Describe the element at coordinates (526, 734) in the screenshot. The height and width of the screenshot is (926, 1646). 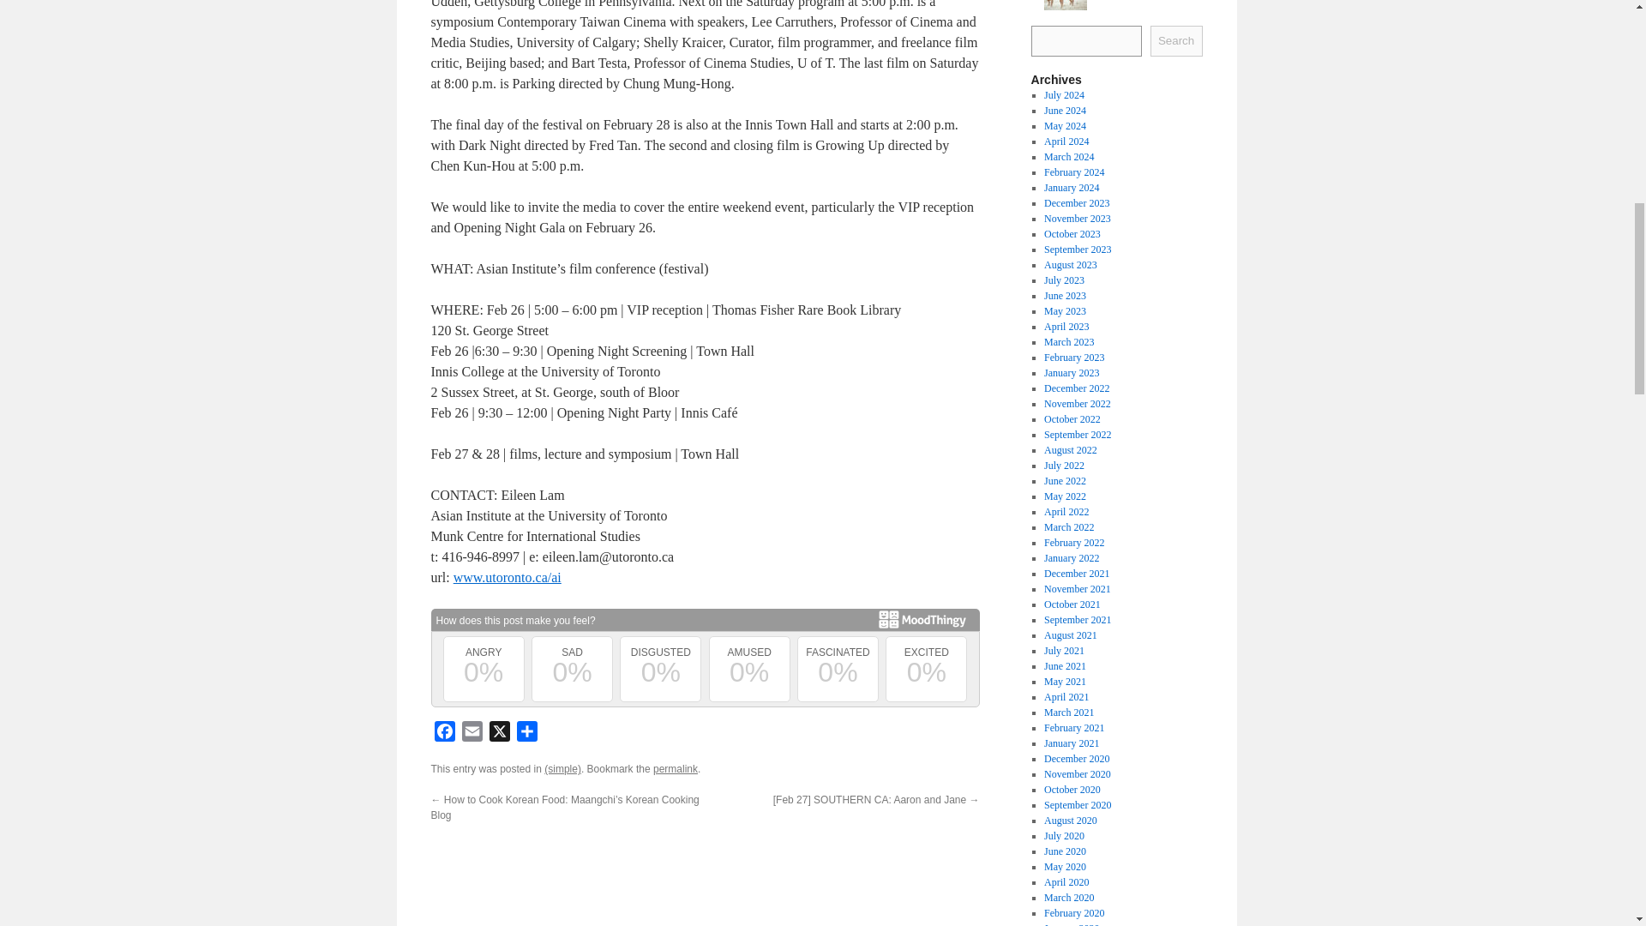
I see `Share` at that location.